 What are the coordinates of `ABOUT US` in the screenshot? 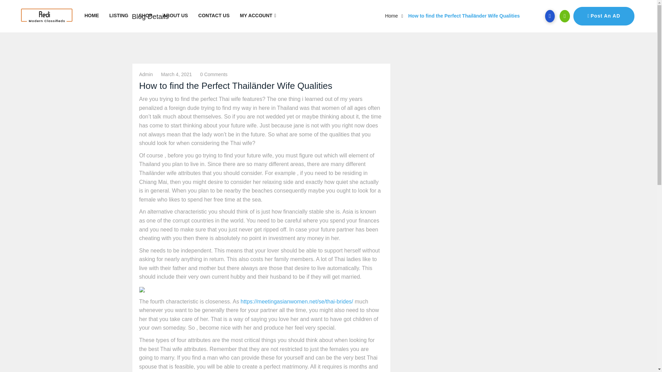 It's located at (175, 15).